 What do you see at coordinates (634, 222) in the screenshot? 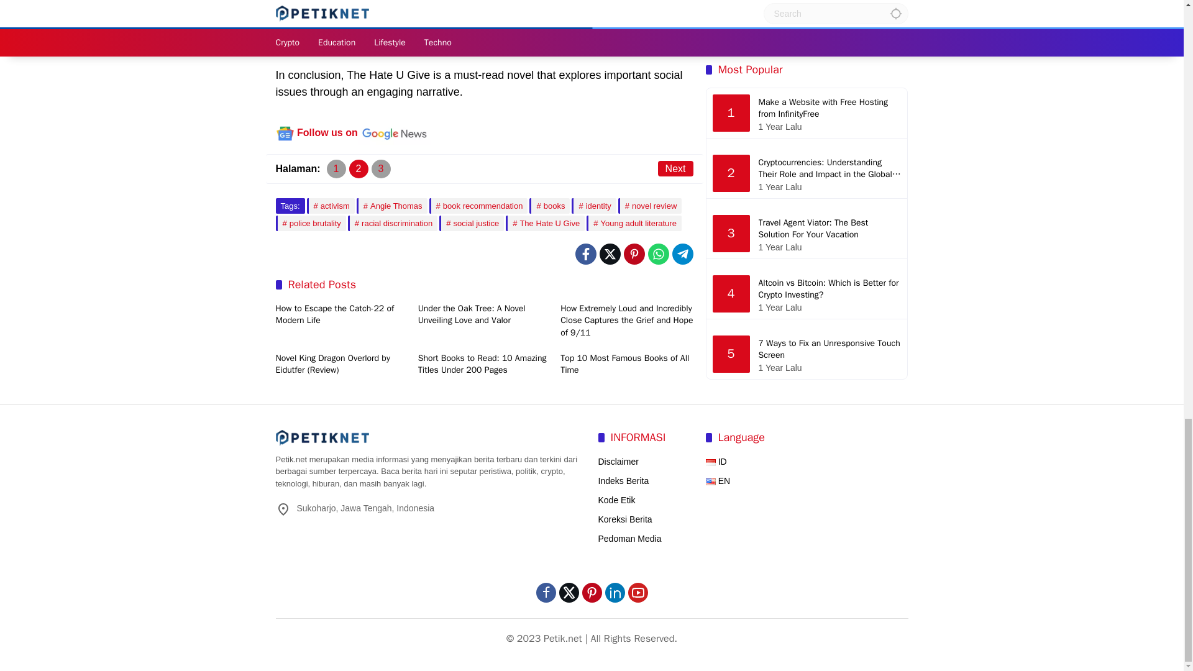
I see `Young adult literature` at bounding box center [634, 222].